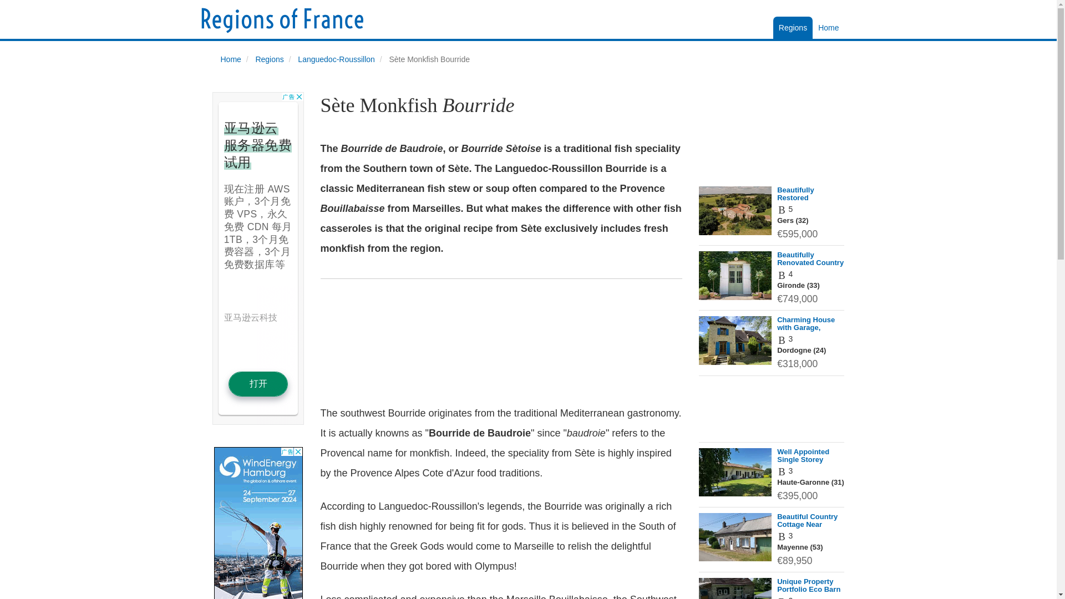 The height and width of the screenshot is (599, 1065). Describe the element at coordinates (809, 205) in the screenshot. I see `Beautifully Restored Limestone Property, Condom, Gers` at that location.